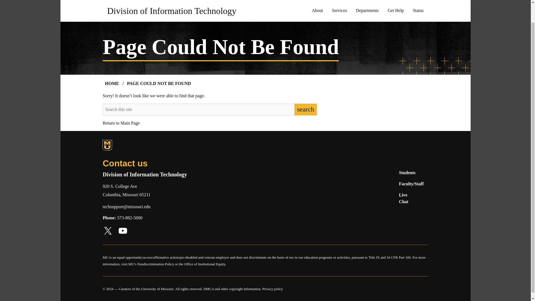  What do you see at coordinates (157, 289) in the screenshot?
I see `University of Missouri` at bounding box center [157, 289].